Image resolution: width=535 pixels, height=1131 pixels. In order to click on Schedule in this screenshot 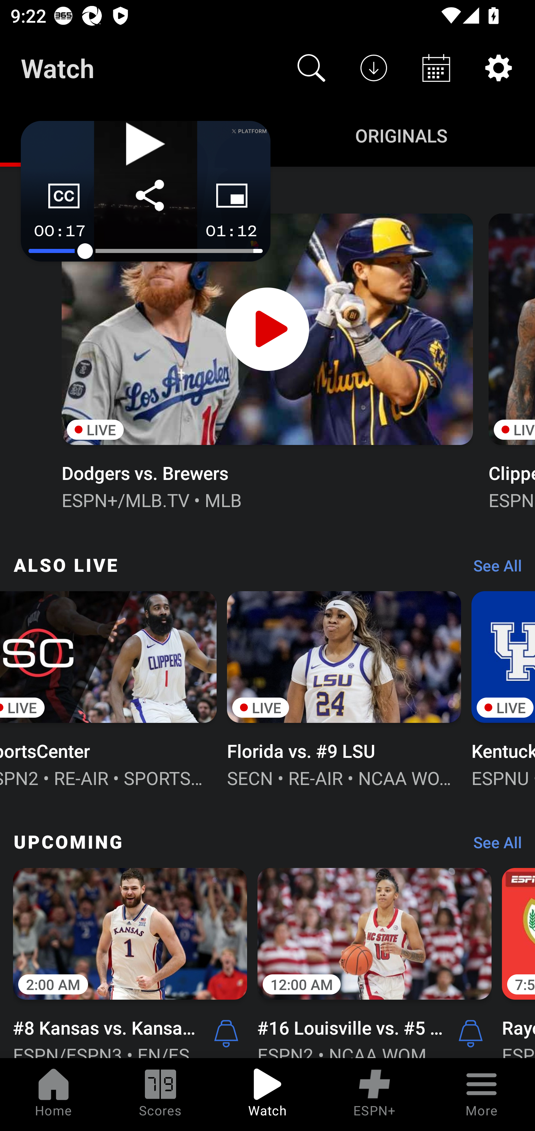, I will do `click(436, 68)`.